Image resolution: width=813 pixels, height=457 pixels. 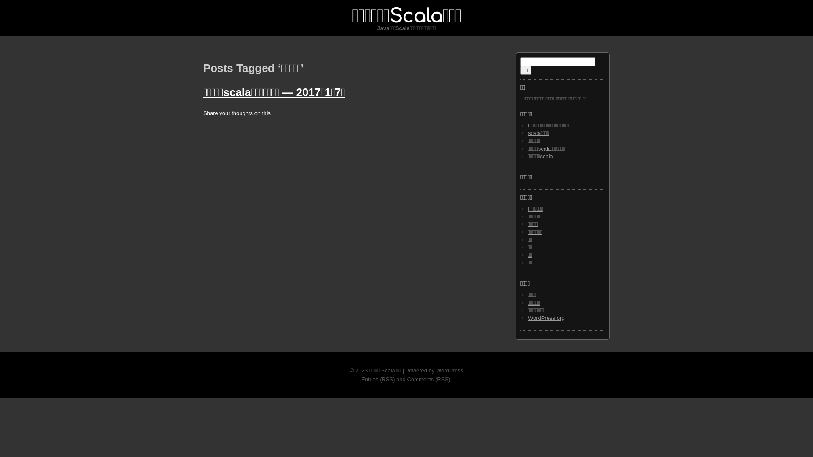 I want to click on Comments (RSS), so click(x=429, y=379).